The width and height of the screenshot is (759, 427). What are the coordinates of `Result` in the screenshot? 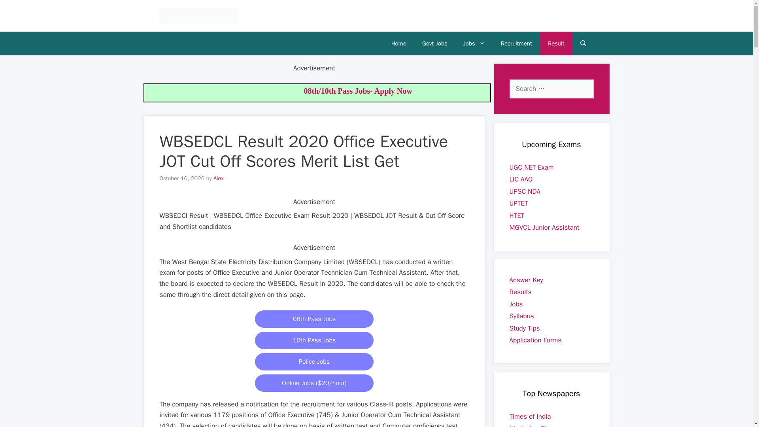 It's located at (556, 43).